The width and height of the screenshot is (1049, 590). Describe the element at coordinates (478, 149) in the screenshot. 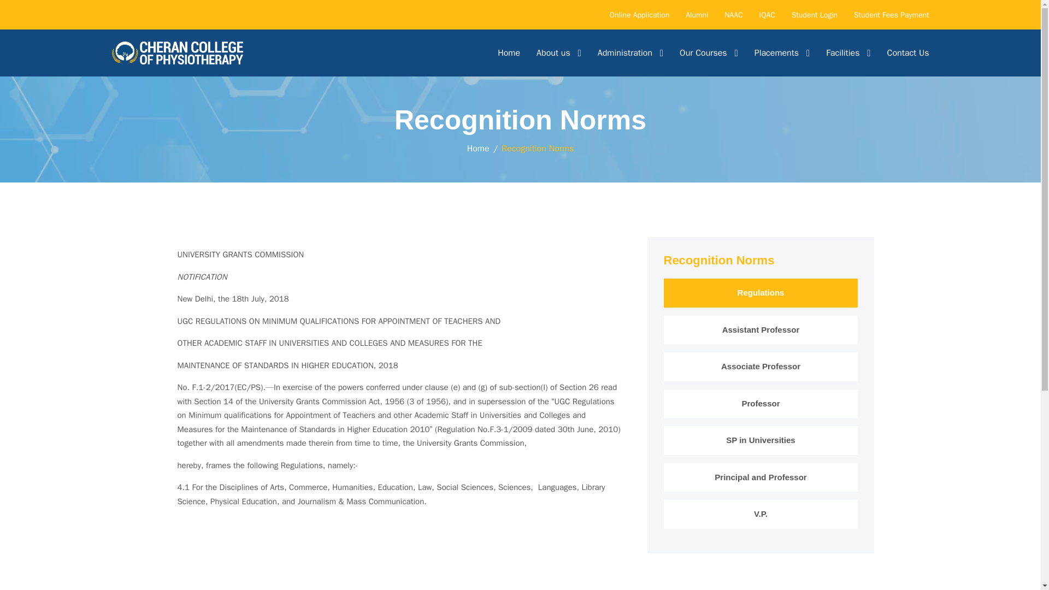

I see `Go to Cheran College of Physiotherapy.` at that location.